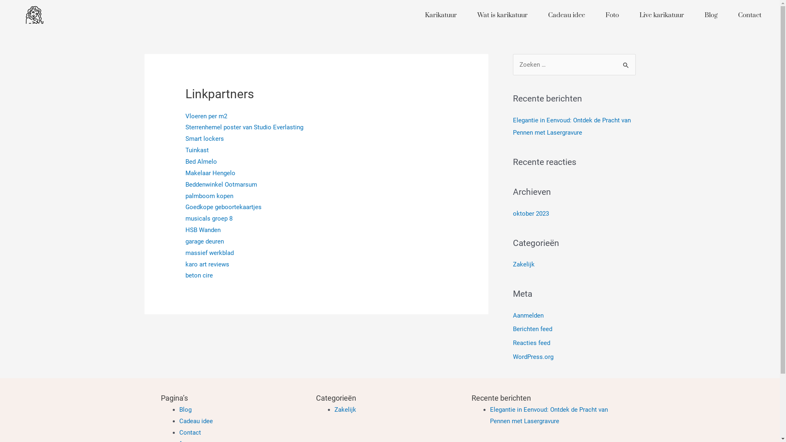 The image size is (786, 442). I want to click on Blog, so click(185, 410).